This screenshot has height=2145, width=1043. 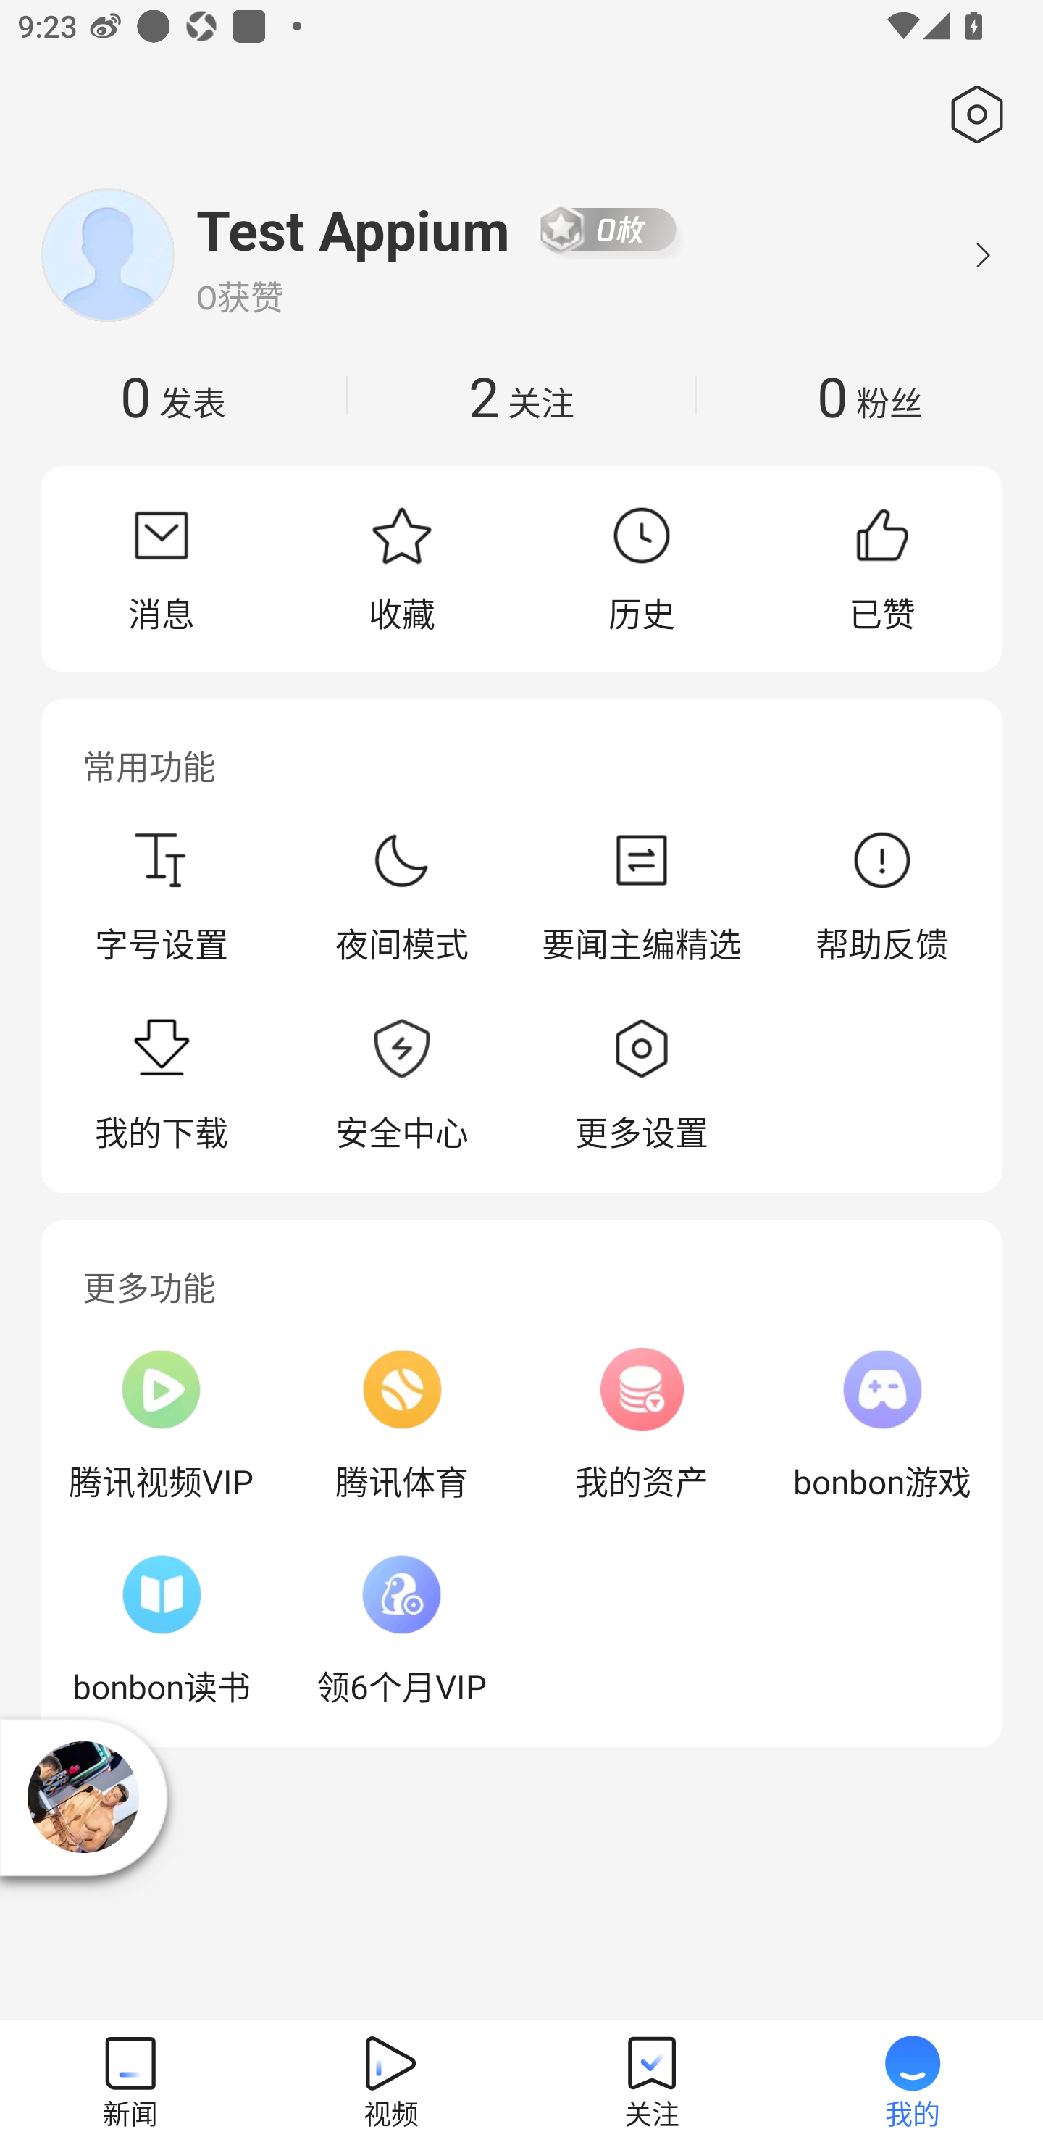 What do you see at coordinates (608, 229) in the screenshot?
I see `0枚勋章，可点击` at bounding box center [608, 229].